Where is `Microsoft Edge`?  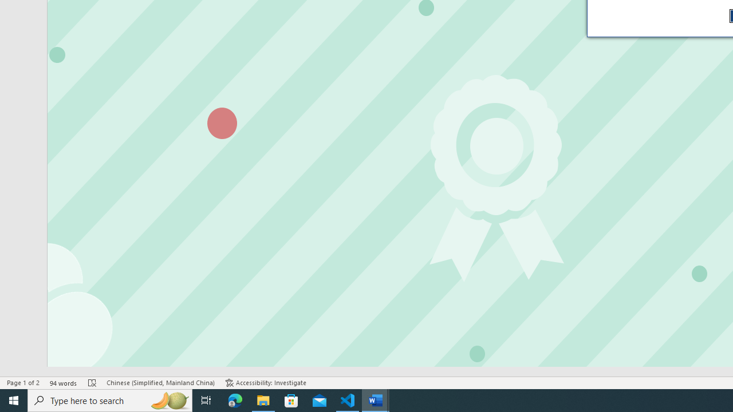 Microsoft Edge is located at coordinates (235, 401).